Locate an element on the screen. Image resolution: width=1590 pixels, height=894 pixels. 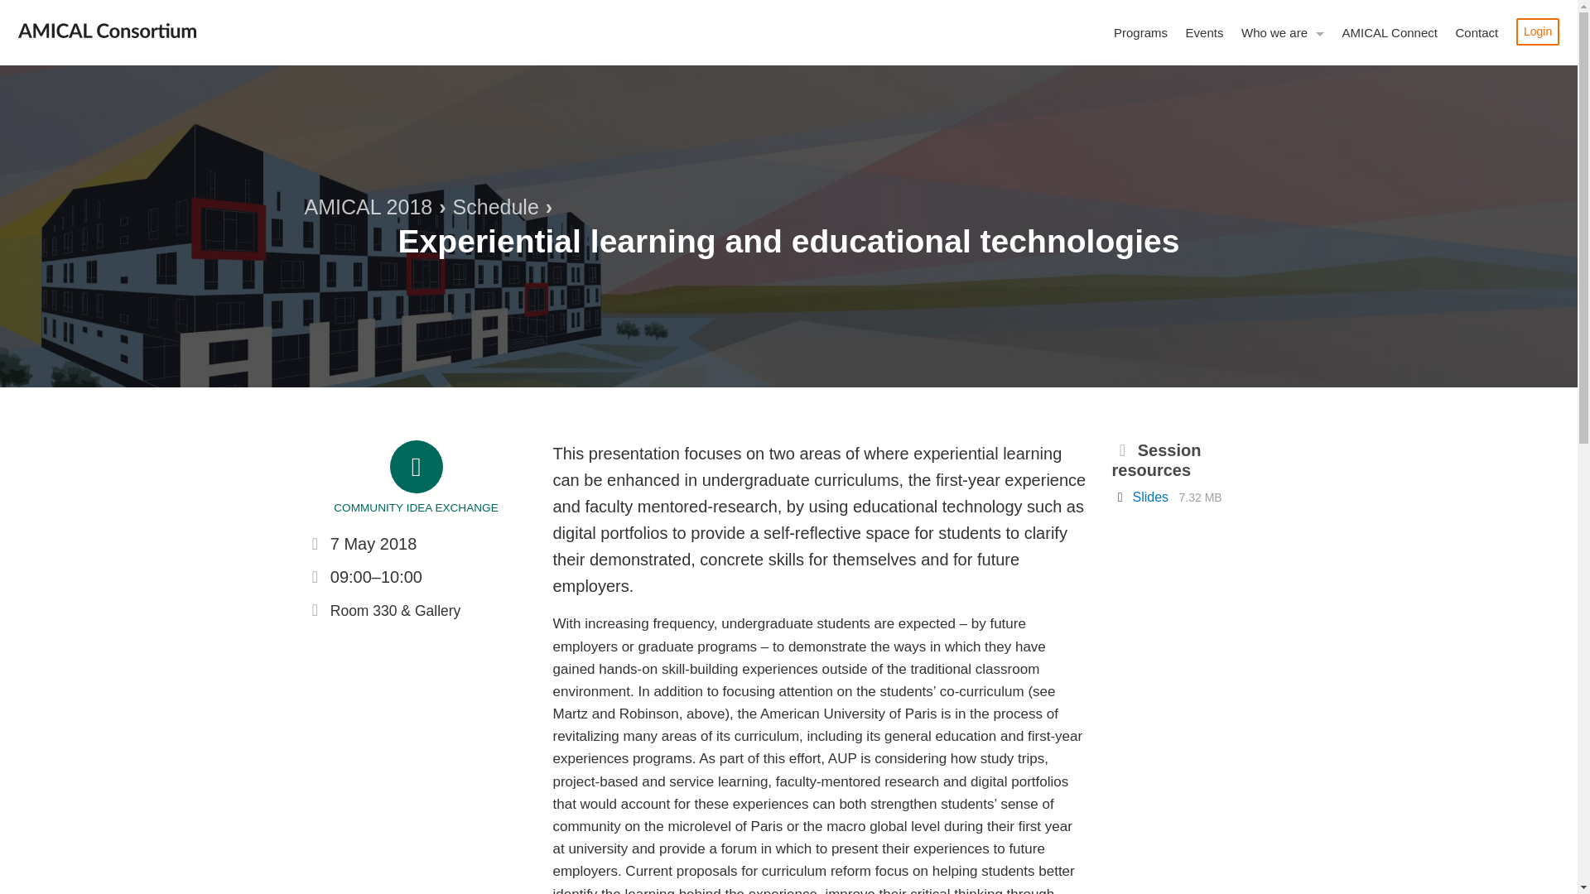
Community is located at coordinates (1236, 212).